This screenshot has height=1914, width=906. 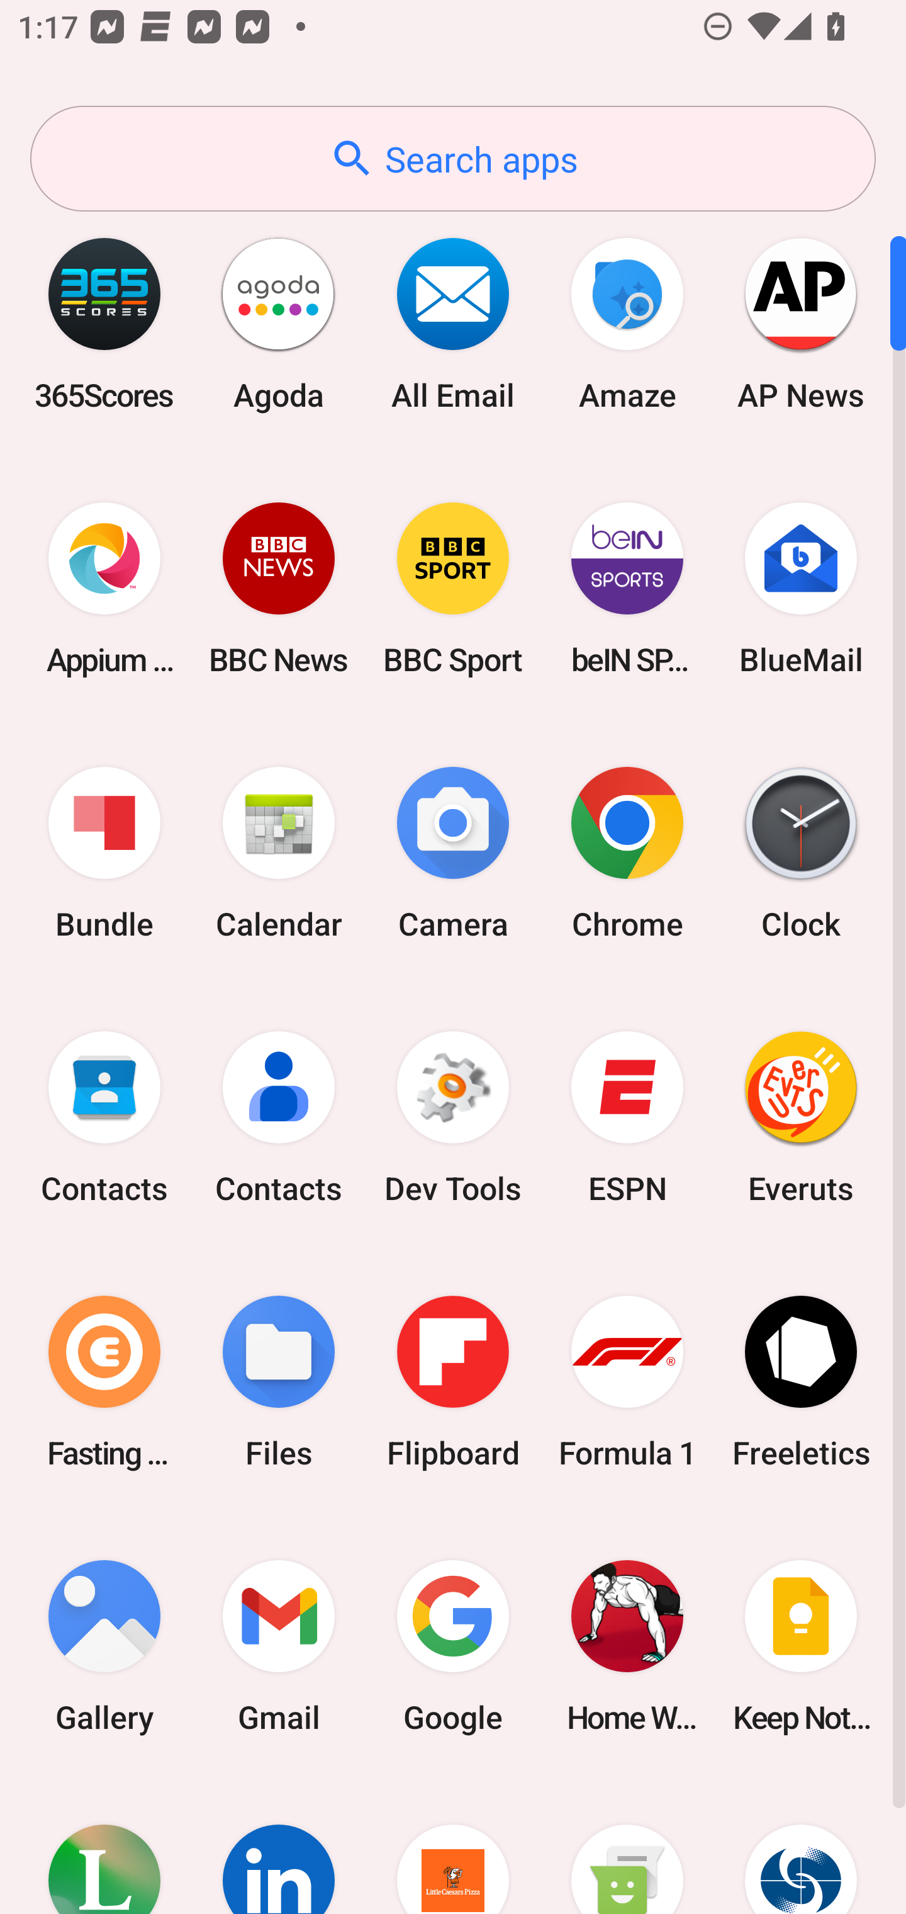 I want to click on 365Scores, so click(x=104, y=324).